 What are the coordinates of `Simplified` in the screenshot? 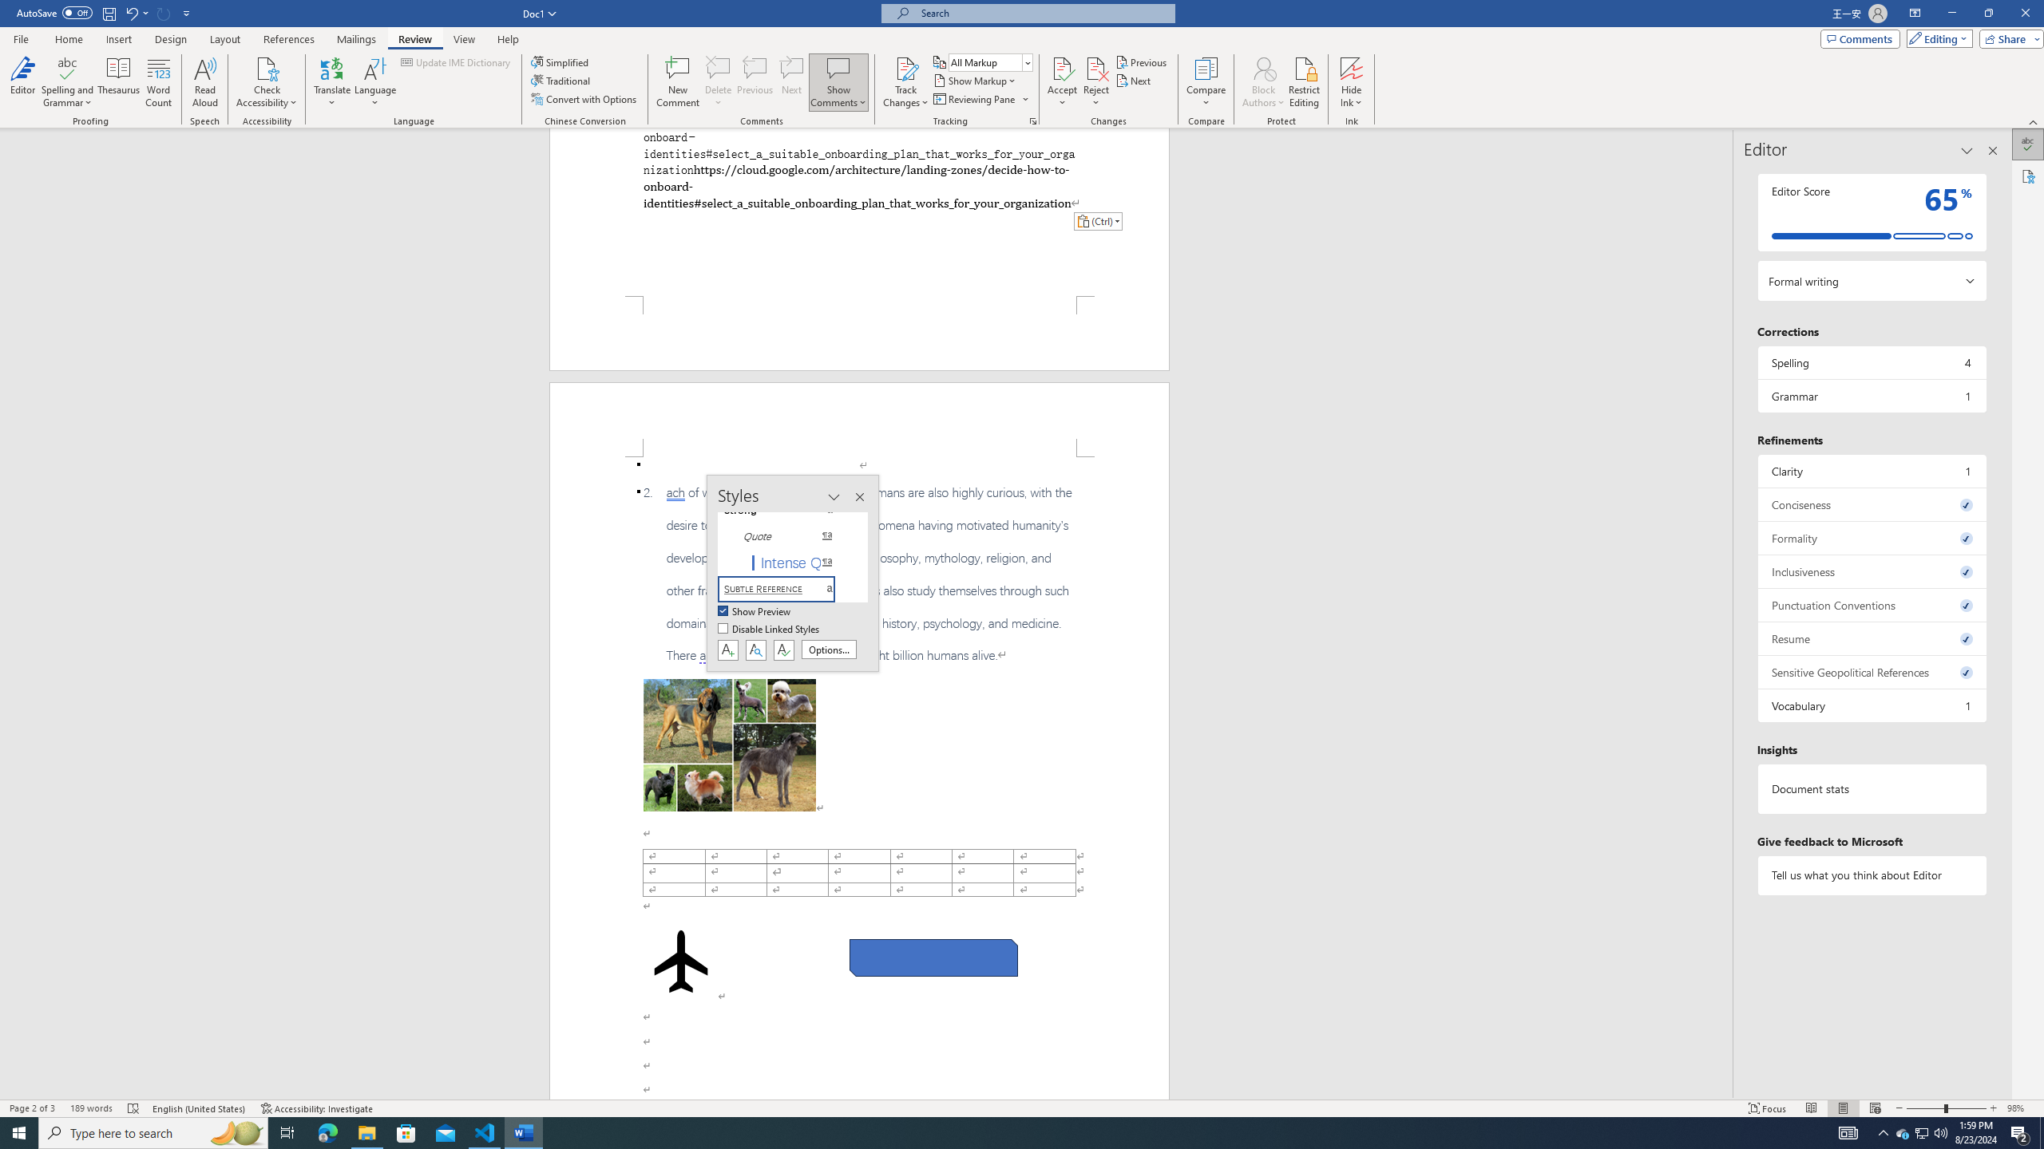 It's located at (562, 62).